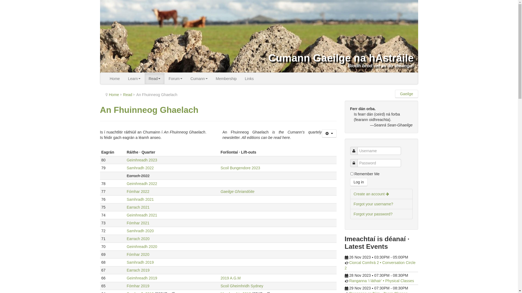 This screenshot has height=293, width=522. I want to click on Links, so click(250, 79).